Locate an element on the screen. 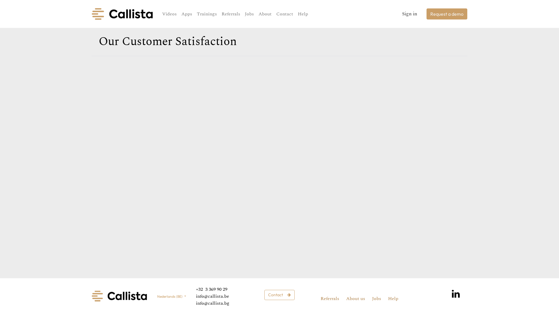  Referrals is located at coordinates (330, 298).